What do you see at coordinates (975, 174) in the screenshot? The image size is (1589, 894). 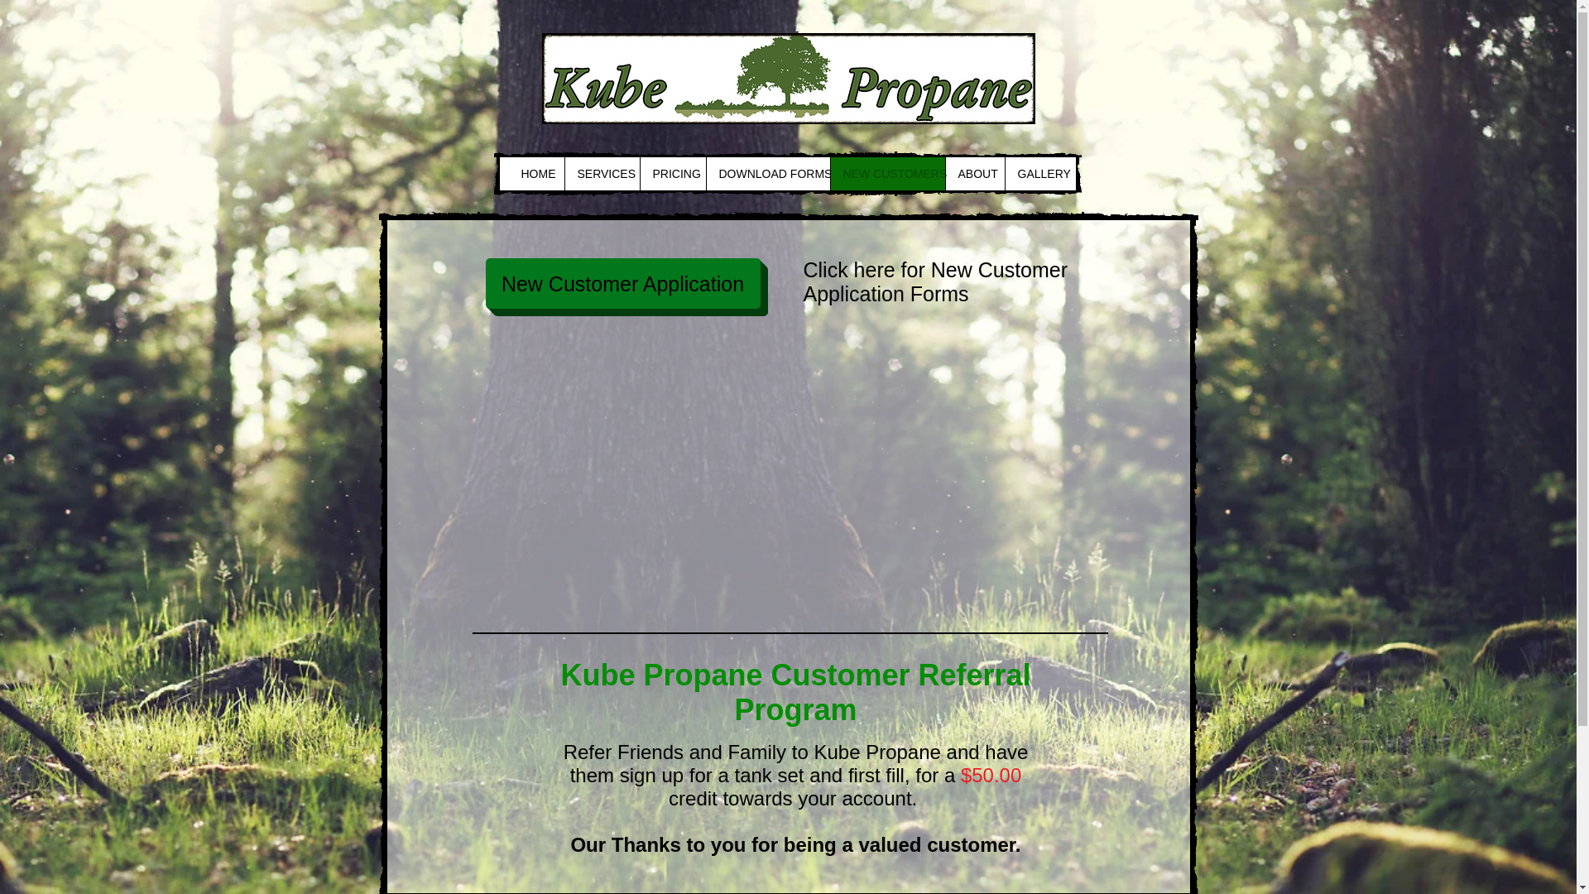 I see `ABOUT` at bounding box center [975, 174].